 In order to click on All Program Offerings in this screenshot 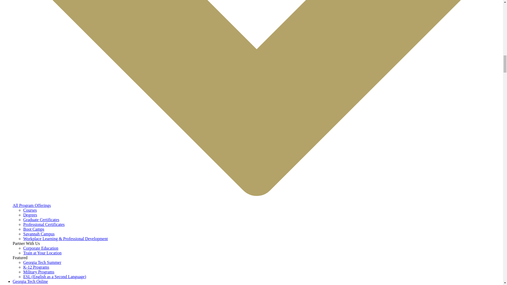, I will do `click(32, 205)`.